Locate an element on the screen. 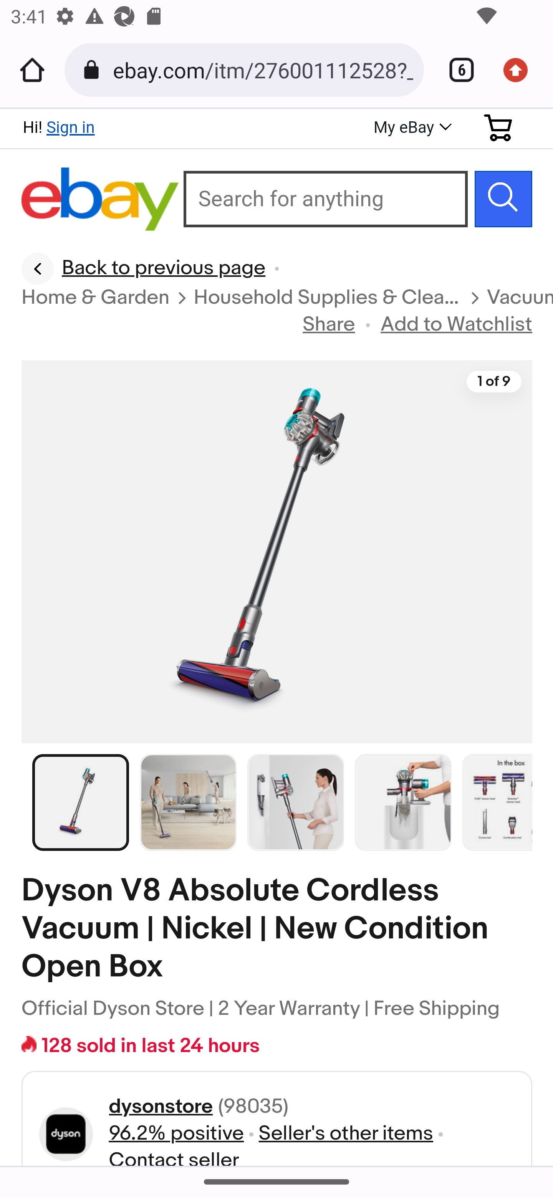  Vacuum Cleaners is located at coordinates (520, 299).